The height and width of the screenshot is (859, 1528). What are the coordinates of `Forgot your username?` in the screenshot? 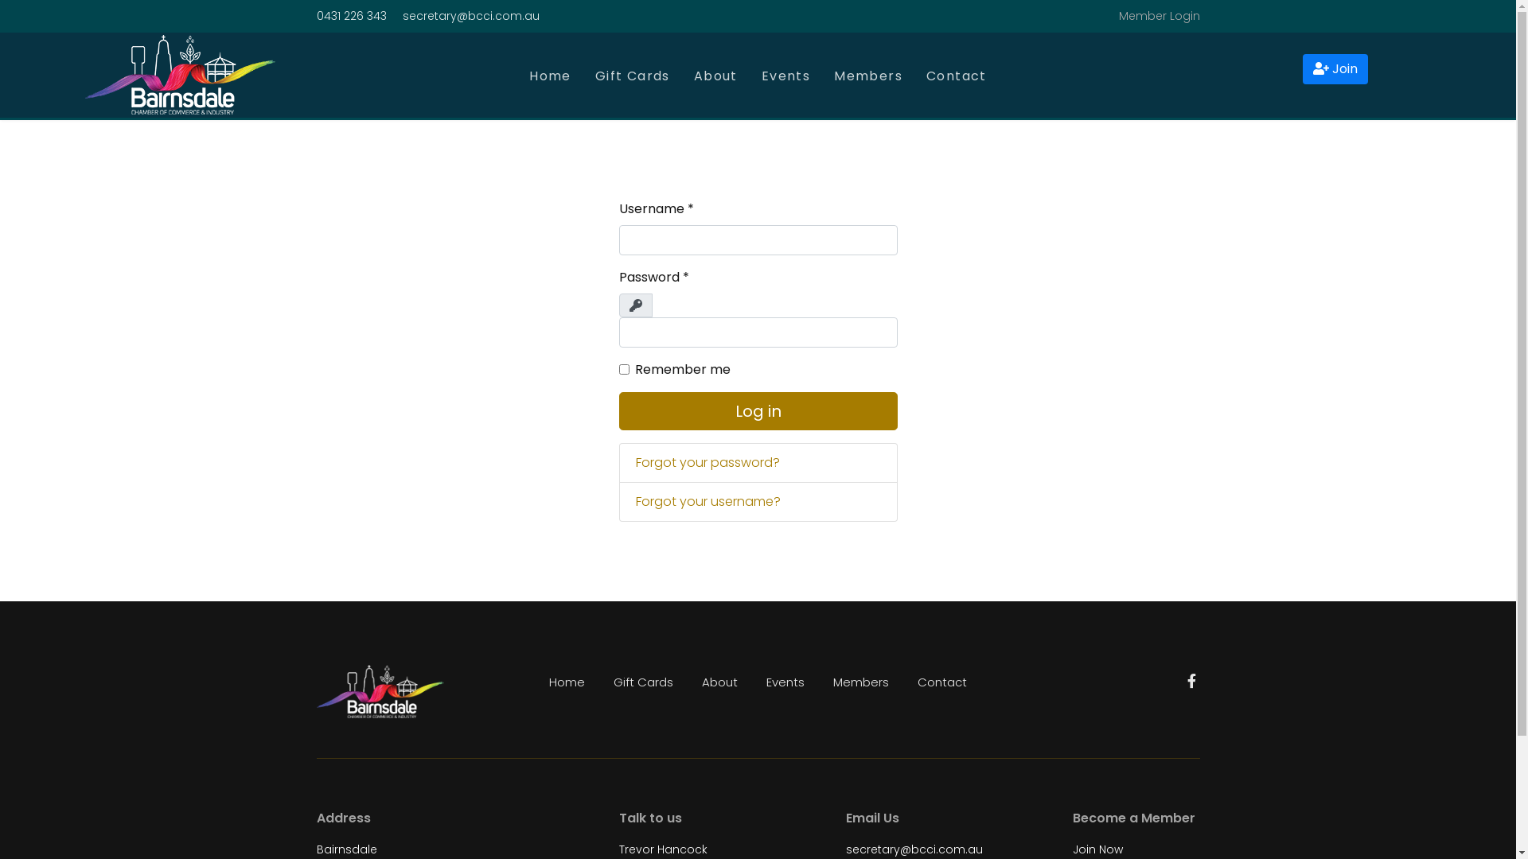 It's located at (758, 502).